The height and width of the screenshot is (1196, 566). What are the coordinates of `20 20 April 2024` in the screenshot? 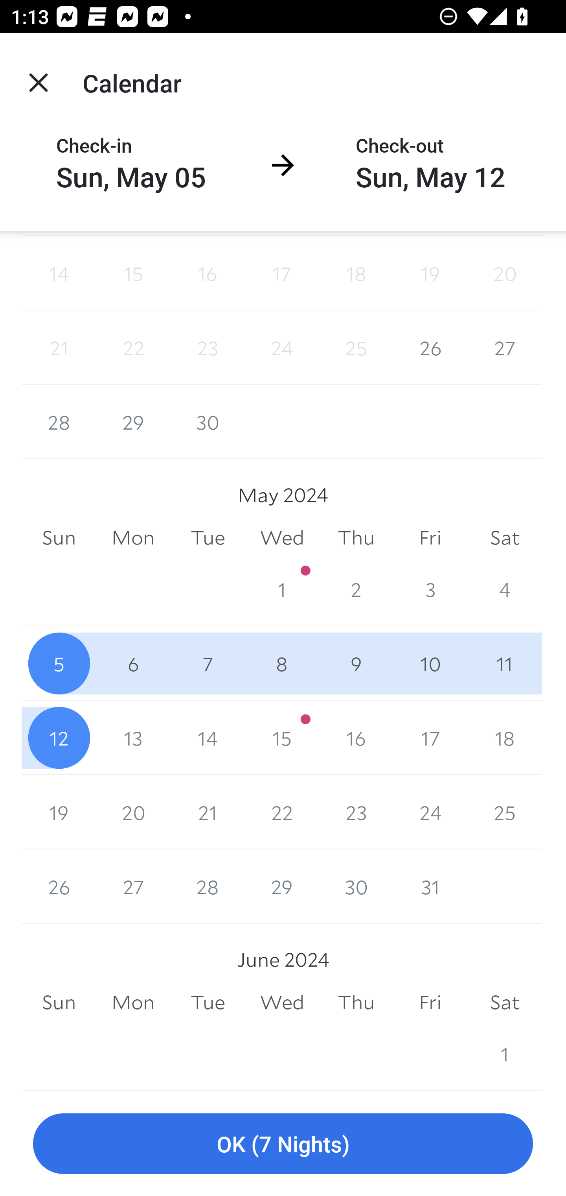 It's located at (505, 273).